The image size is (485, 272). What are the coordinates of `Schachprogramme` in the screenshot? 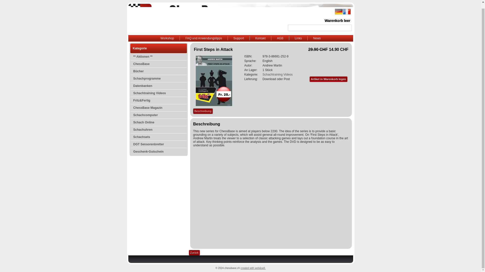 It's located at (159, 79).